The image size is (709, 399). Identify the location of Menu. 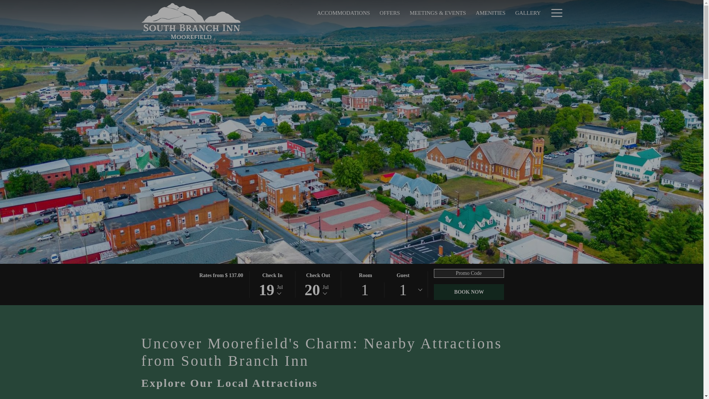
(556, 13).